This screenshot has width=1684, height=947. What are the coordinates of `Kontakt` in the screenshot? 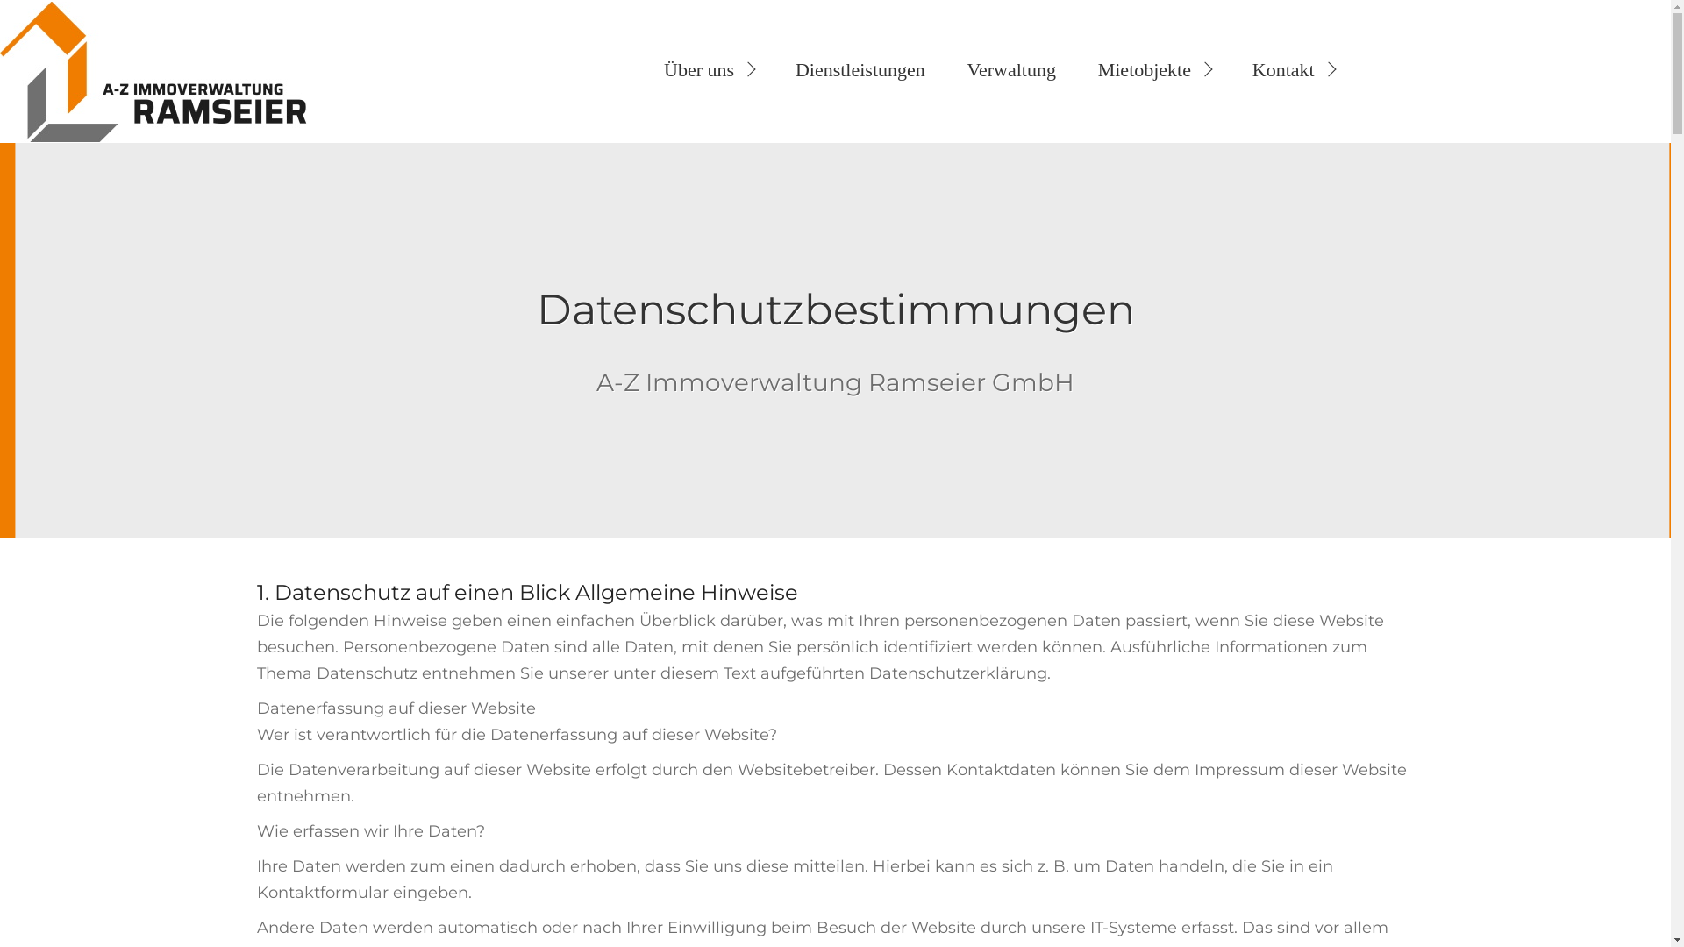 It's located at (1292, 70).